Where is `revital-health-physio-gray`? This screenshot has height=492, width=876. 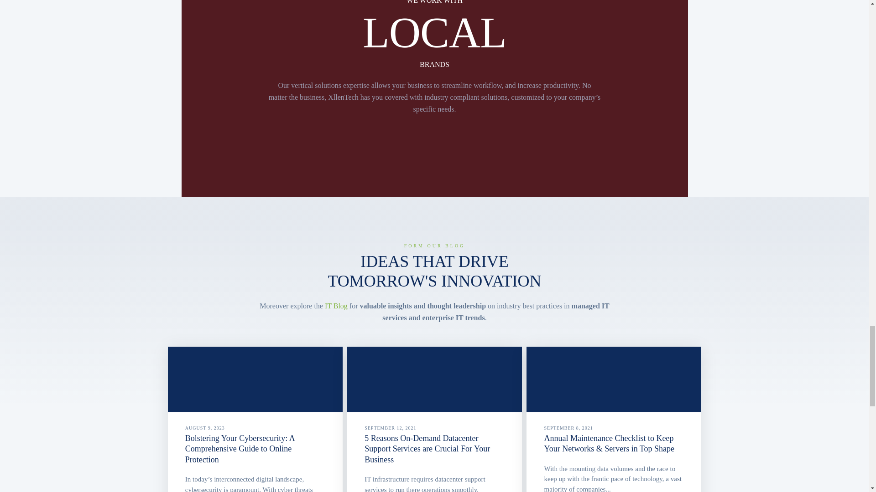
revital-health-physio-gray is located at coordinates (576, 149).